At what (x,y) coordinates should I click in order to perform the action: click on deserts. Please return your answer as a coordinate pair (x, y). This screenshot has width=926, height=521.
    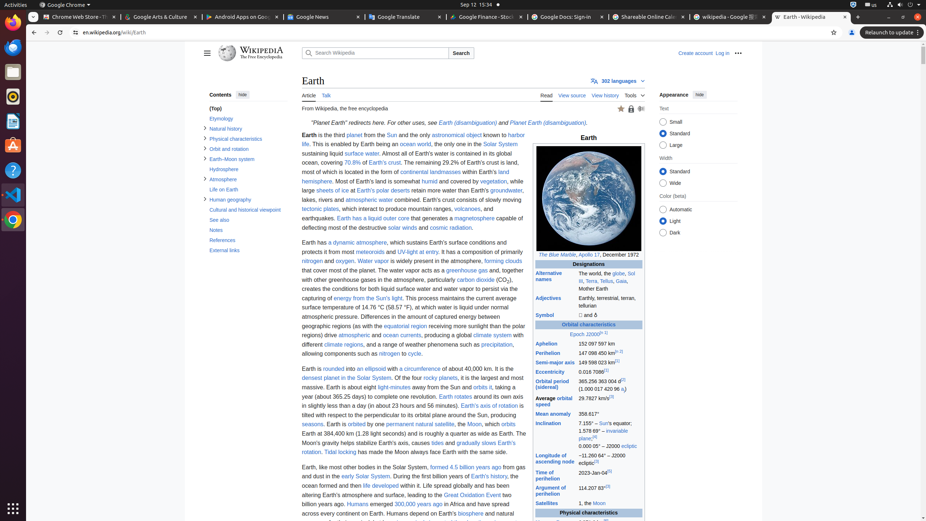
    Looking at the image, I should click on (400, 191).